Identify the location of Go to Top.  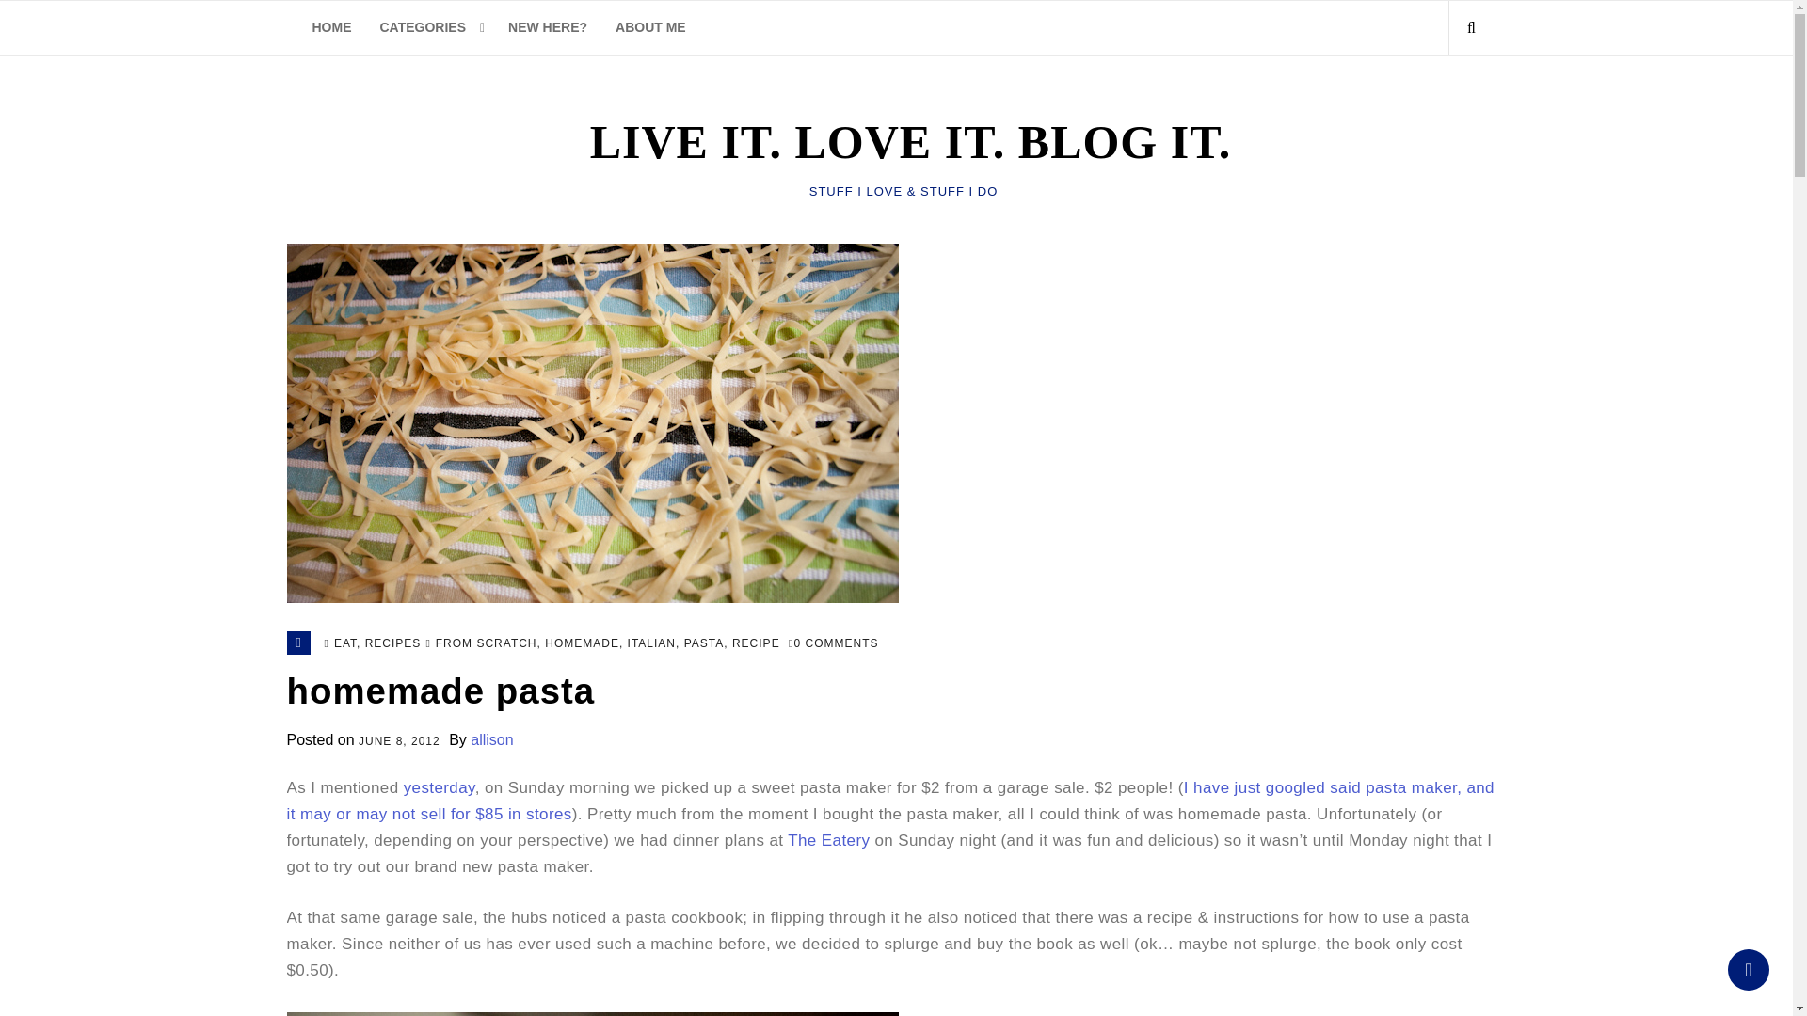
(1748, 969).